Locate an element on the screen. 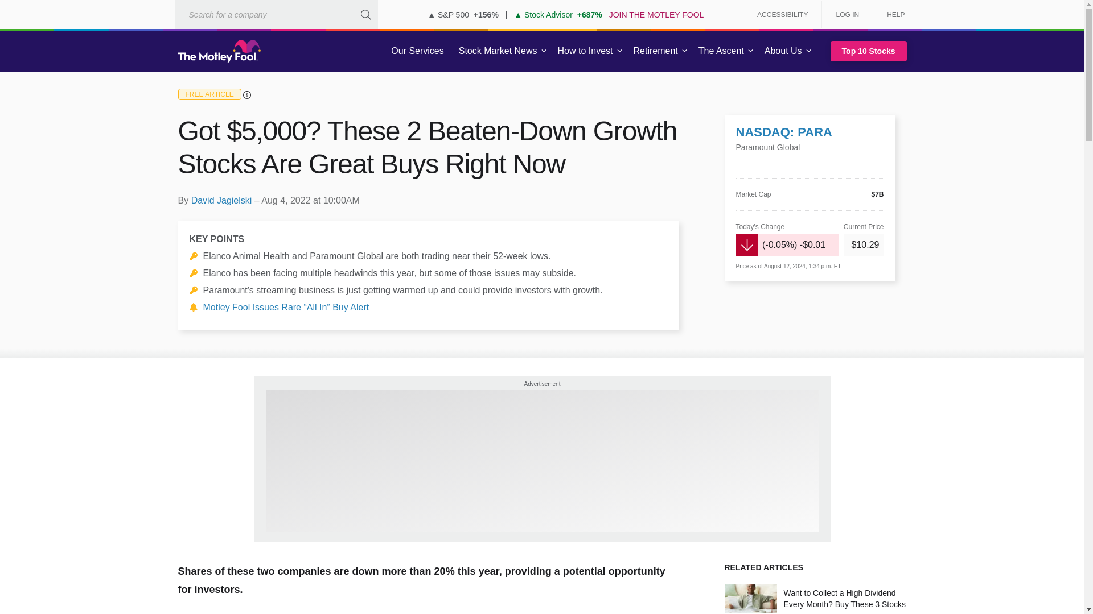  ACCESSIBILITY is located at coordinates (782, 15).